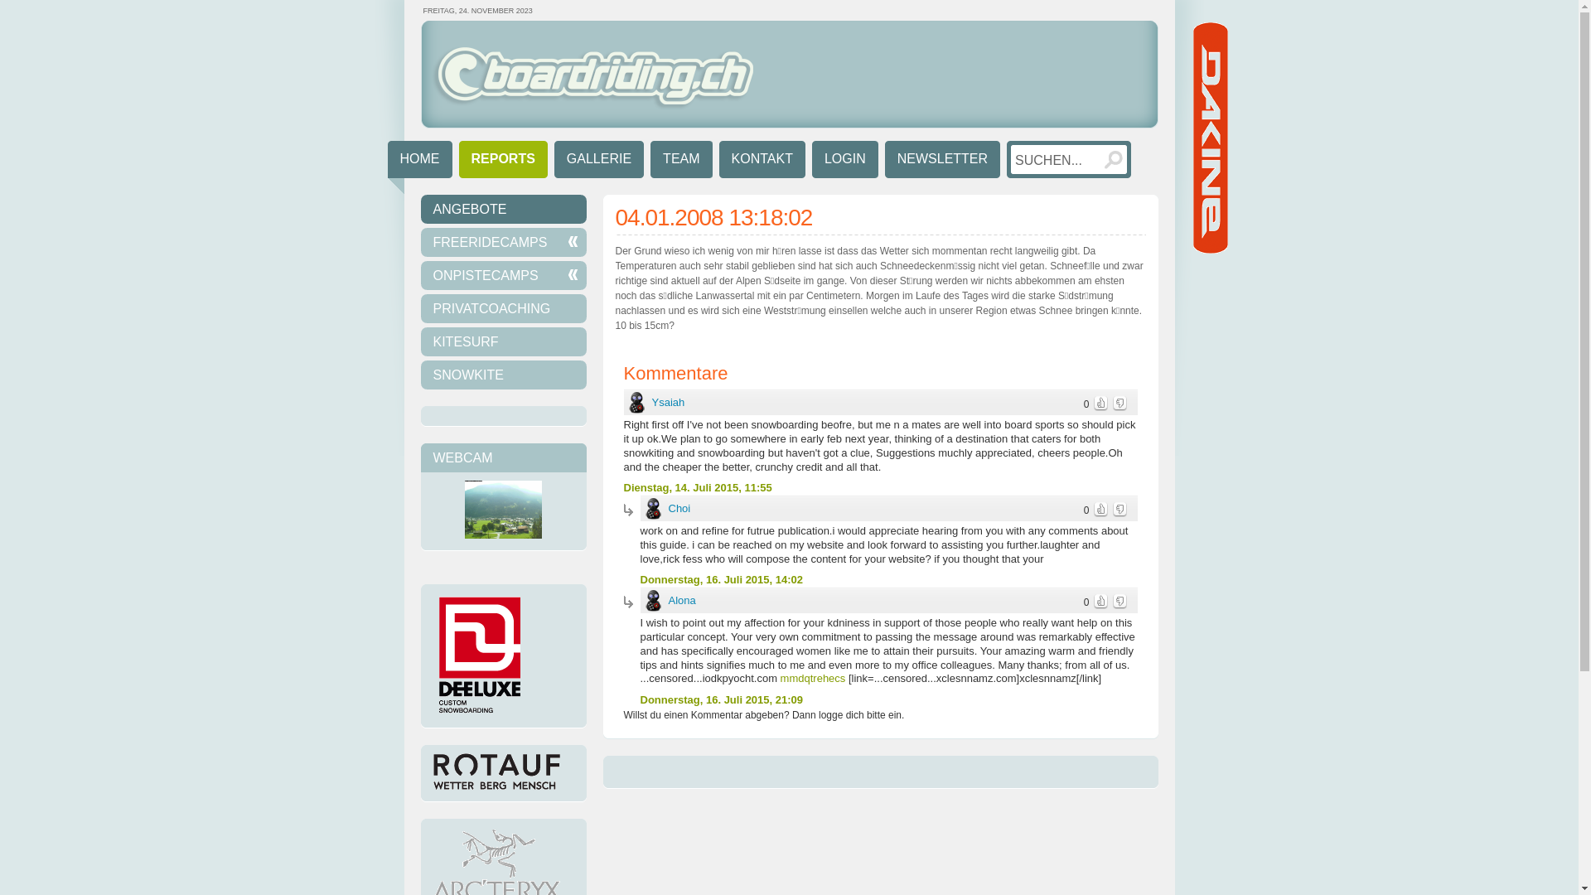 Image resolution: width=1591 pixels, height=895 pixels. Describe the element at coordinates (504, 308) in the screenshot. I see `PRIVATCOACHING` at that location.